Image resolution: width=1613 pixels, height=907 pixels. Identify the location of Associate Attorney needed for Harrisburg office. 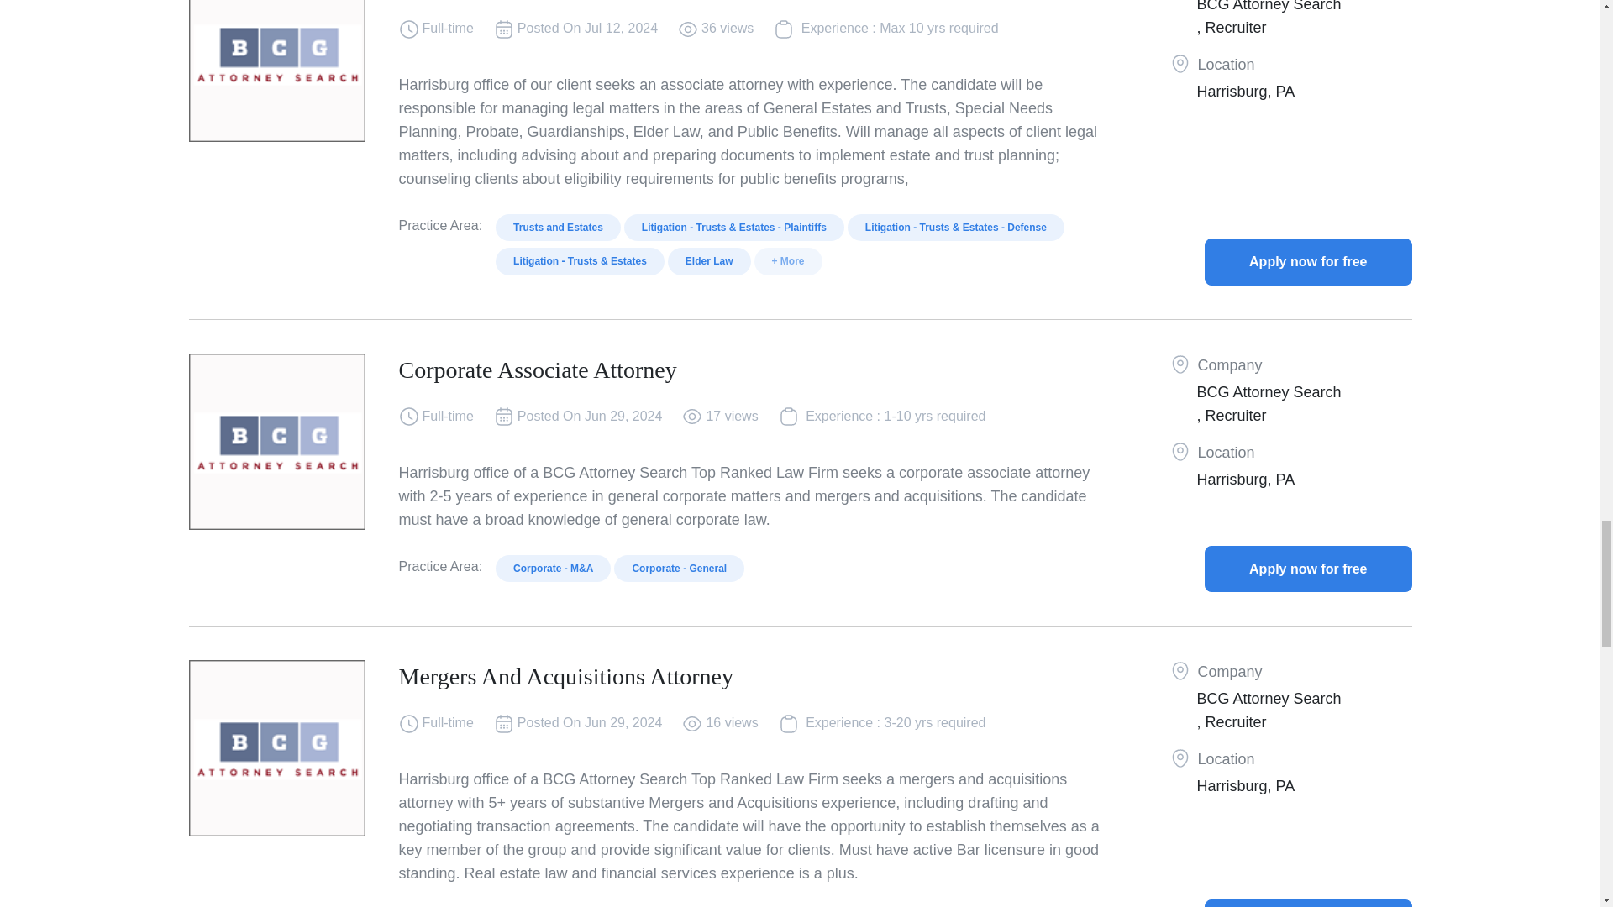
(1308, 262).